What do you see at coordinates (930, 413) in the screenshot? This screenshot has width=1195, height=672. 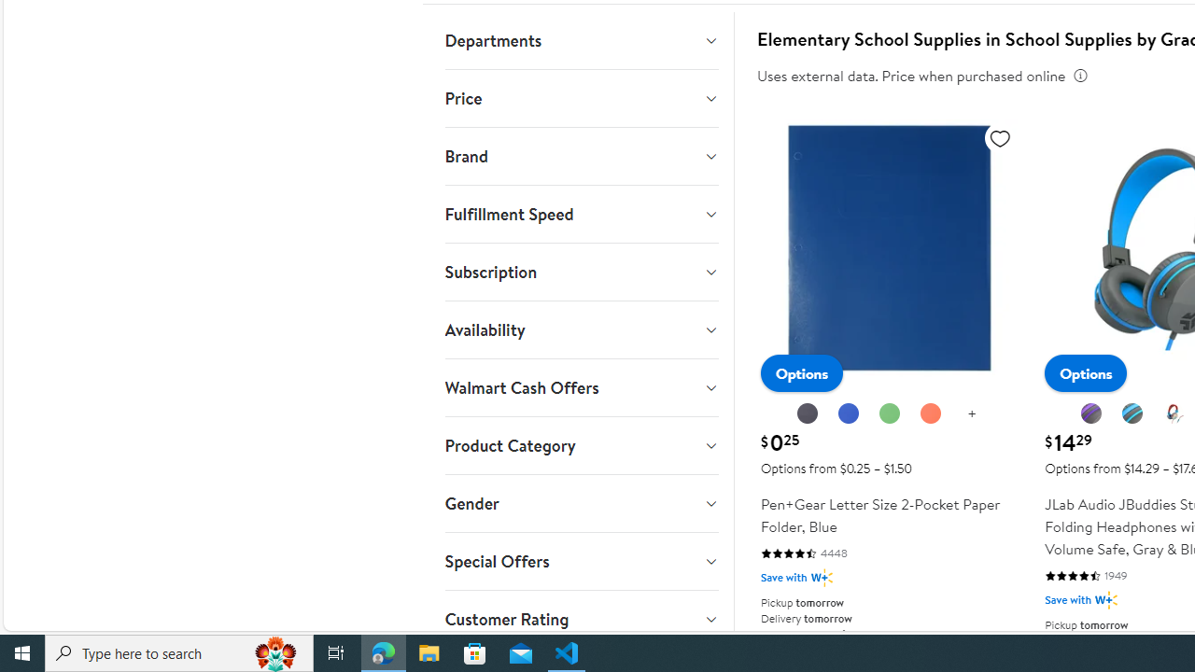 I see `Orange` at bounding box center [930, 413].